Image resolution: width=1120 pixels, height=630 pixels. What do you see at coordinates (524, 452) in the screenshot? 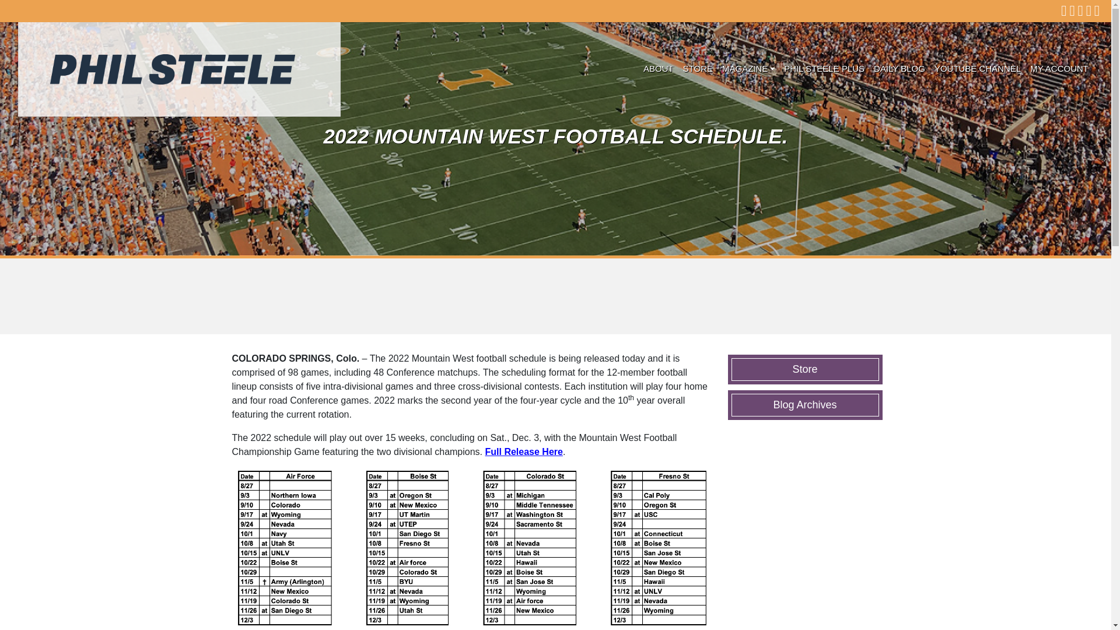
I see `Full Release Here` at bounding box center [524, 452].